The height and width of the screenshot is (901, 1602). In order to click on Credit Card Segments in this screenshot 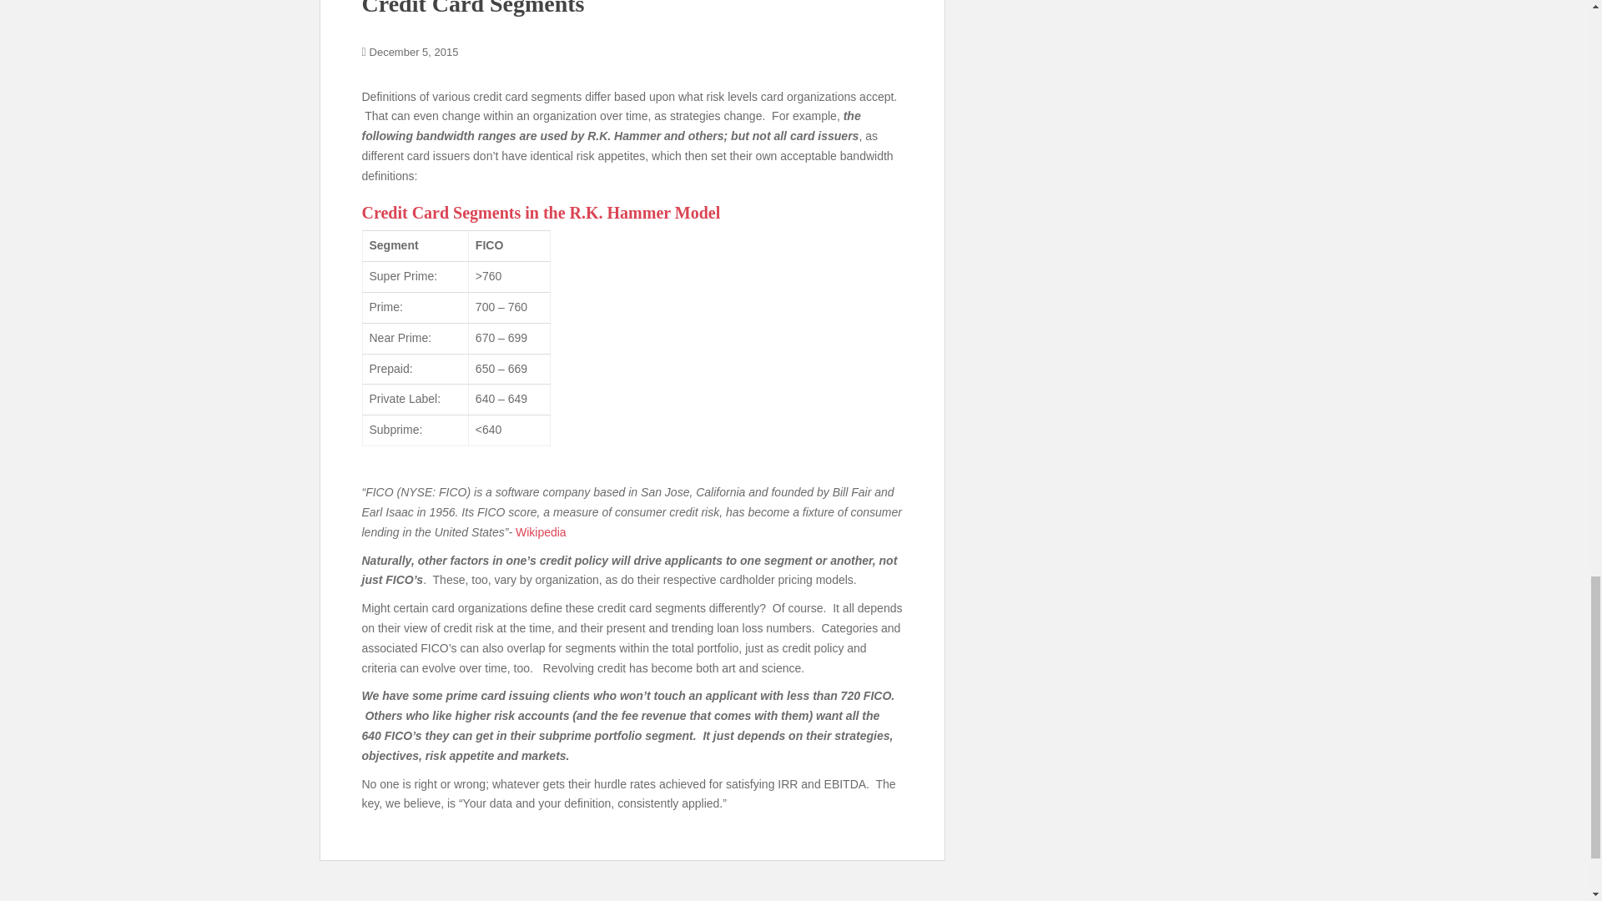, I will do `click(472, 8)`.